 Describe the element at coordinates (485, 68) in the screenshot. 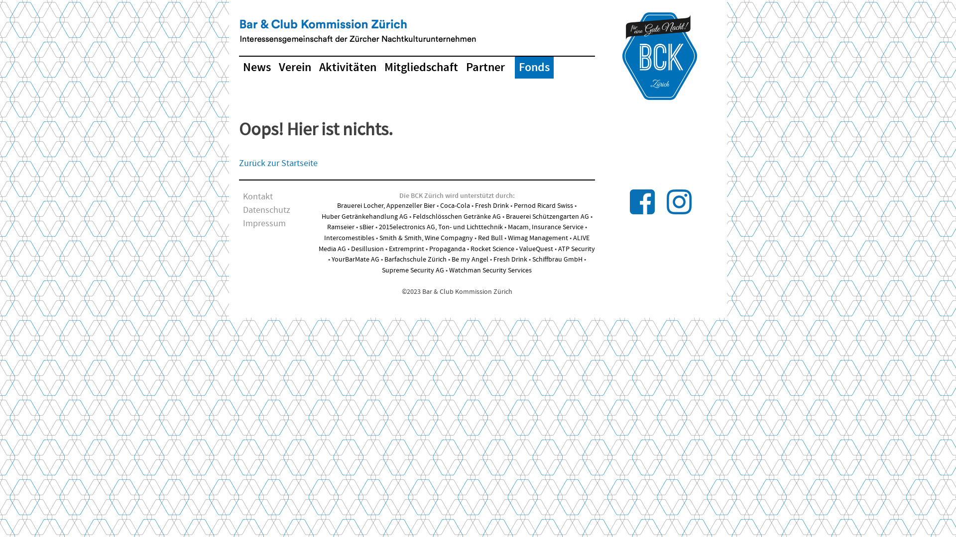

I see `Partner` at that location.